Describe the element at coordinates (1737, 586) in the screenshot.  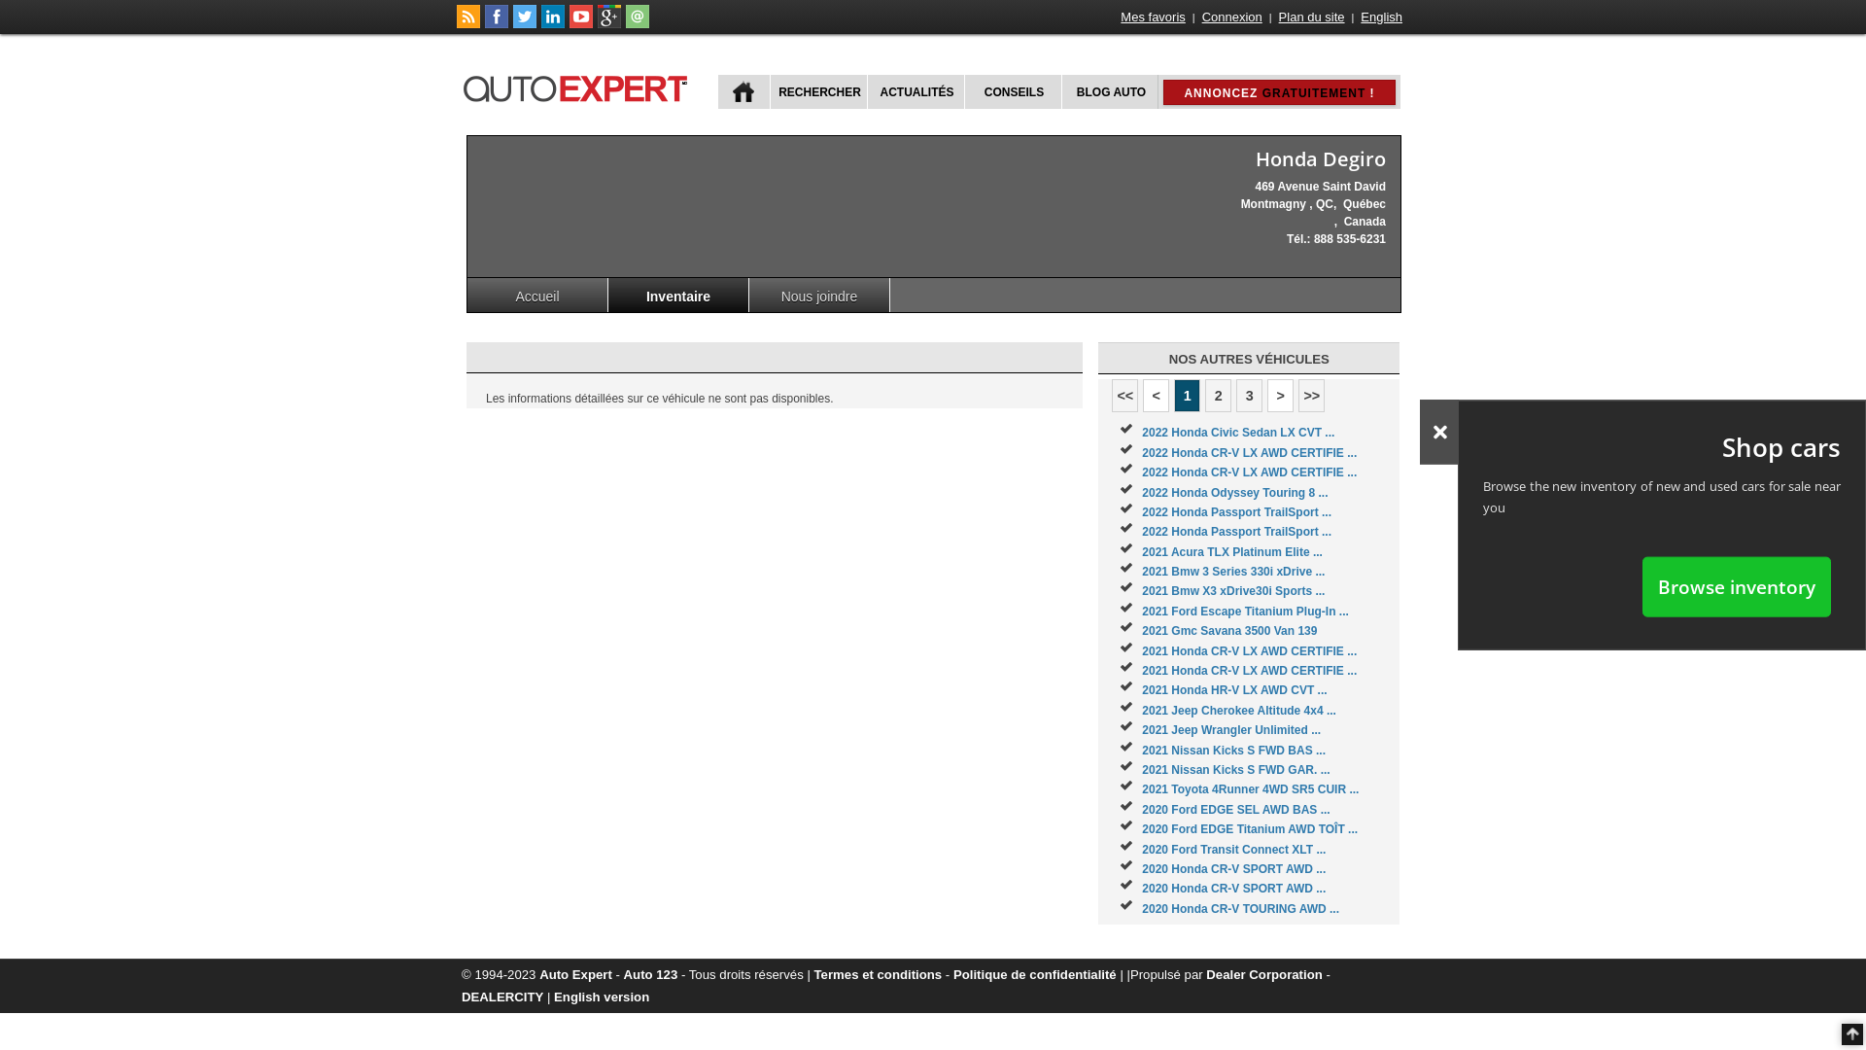
I see `Browse inventory` at that location.